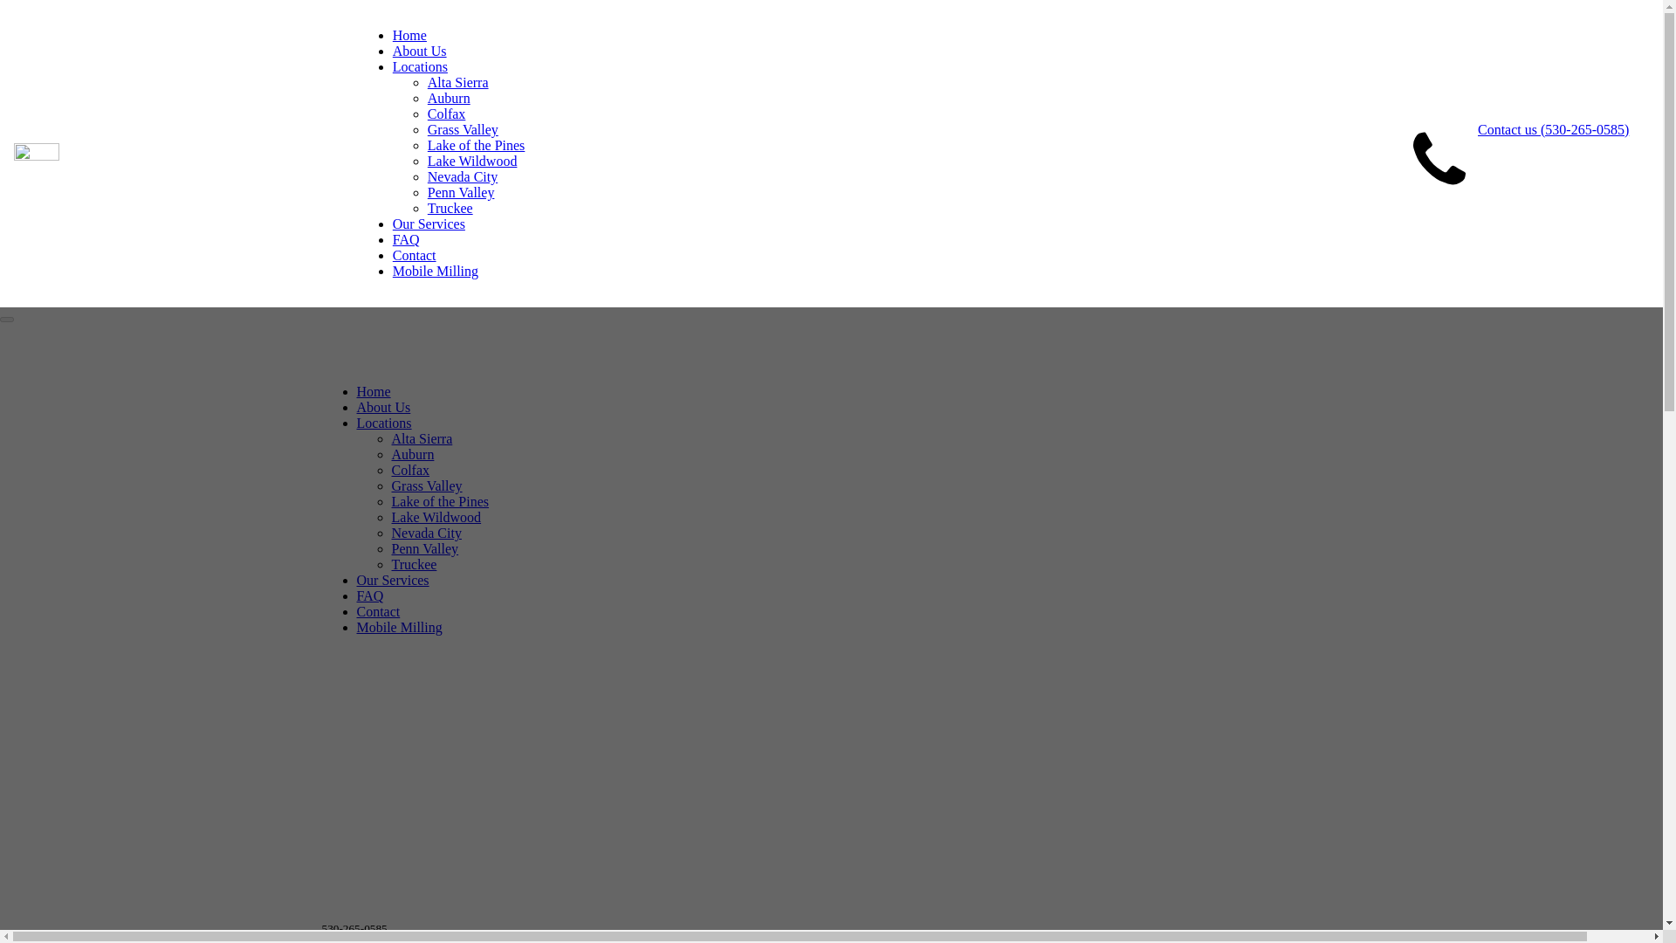 Image resolution: width=1676 pixels, height=943 pixels. What do you see at coordinates (421, 438) in the screenshot?
I see `Alta Sierra` at bounding box center [421, 438].